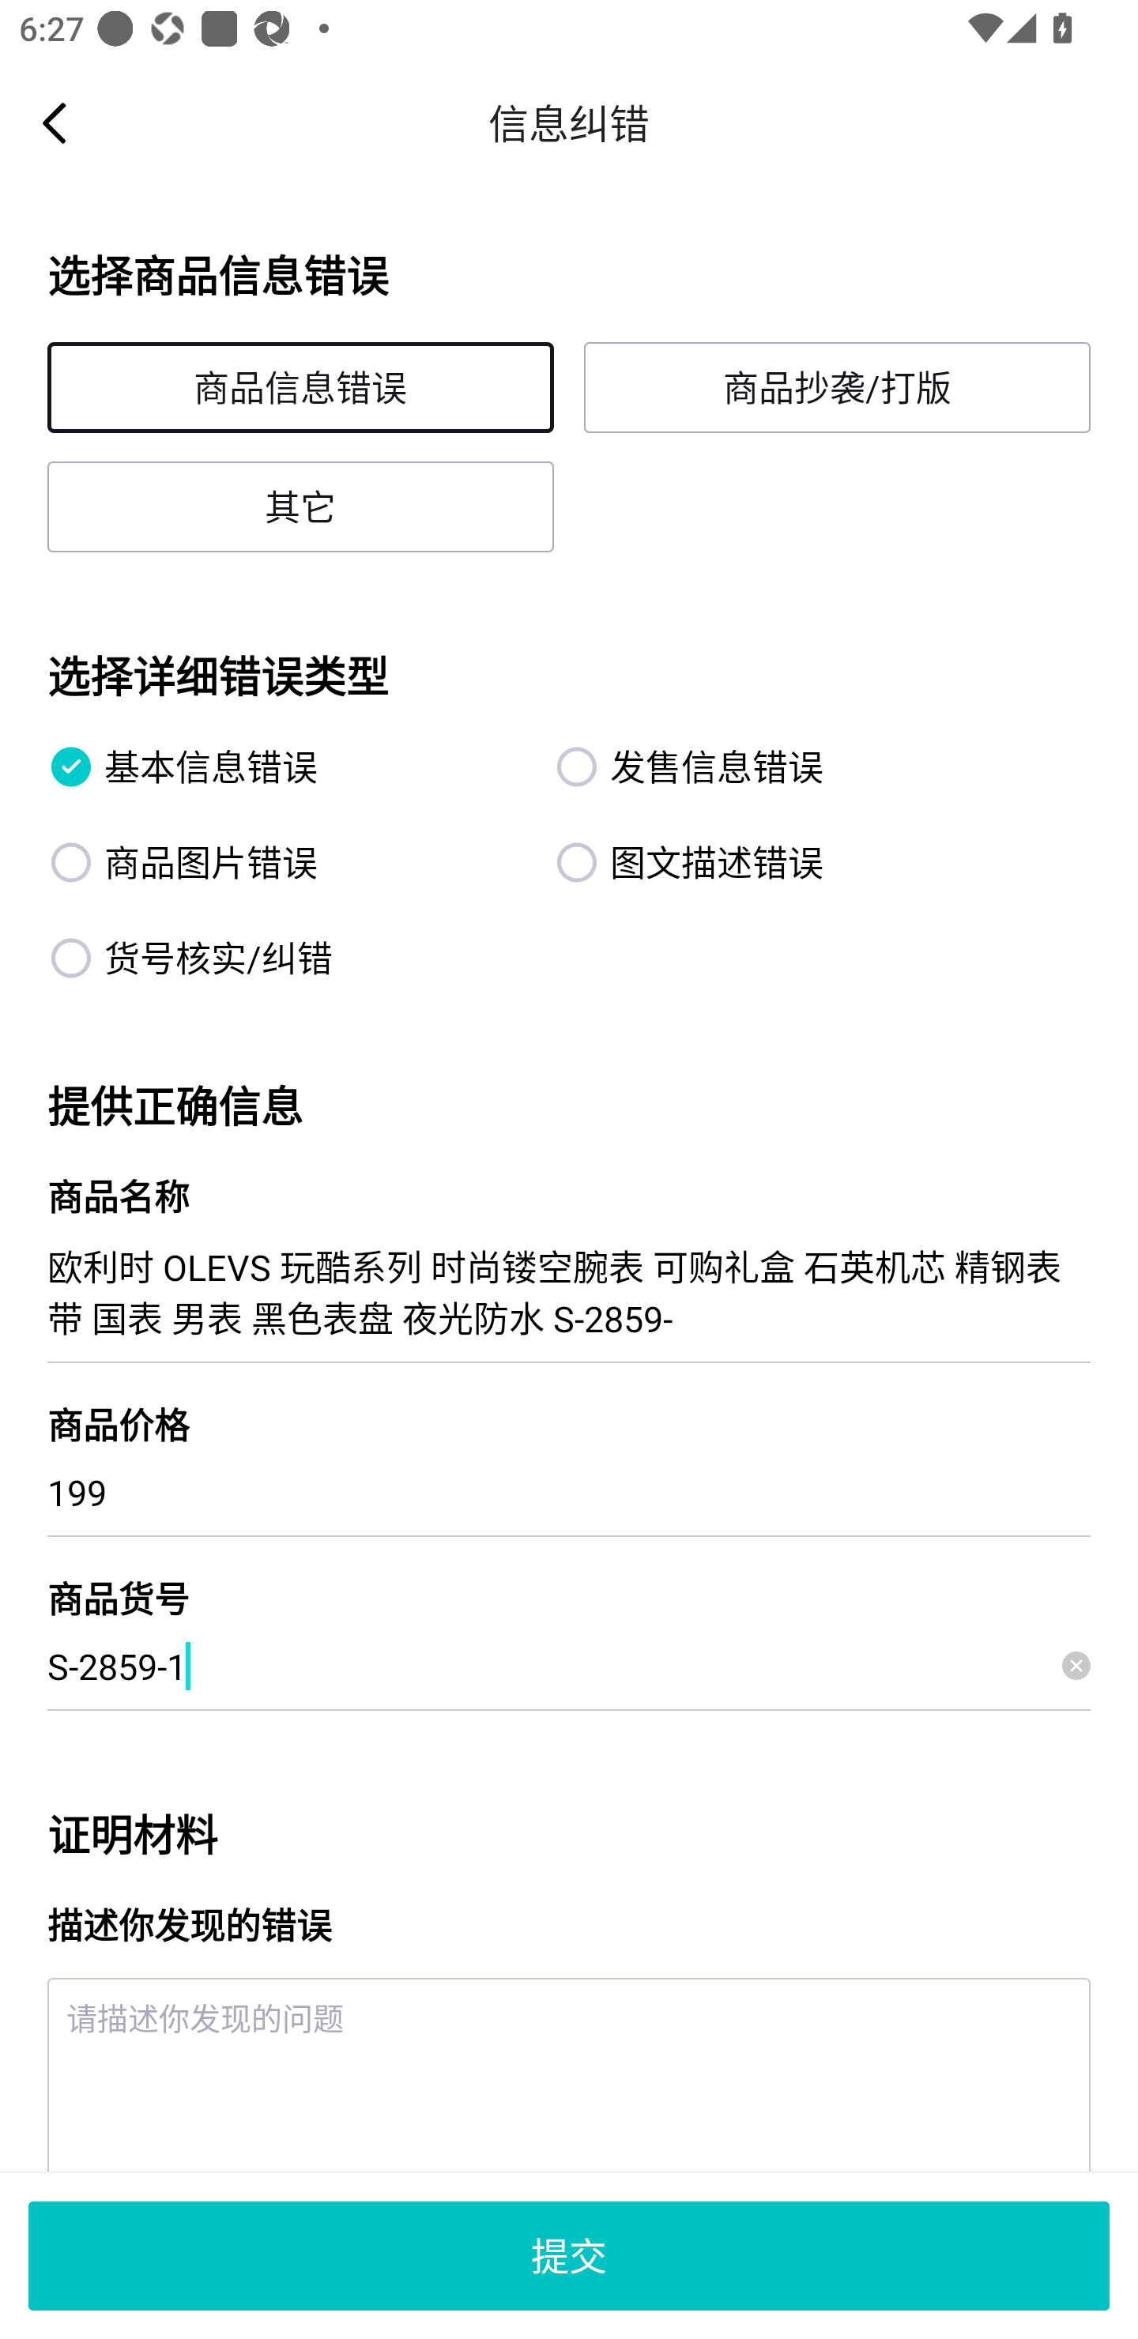 This screenshot has width=1138, height=2339. What do you see at coordinates (792, 766) in the screenshot?
I see ` 发售信息错误` at bounding box center [792, 766].